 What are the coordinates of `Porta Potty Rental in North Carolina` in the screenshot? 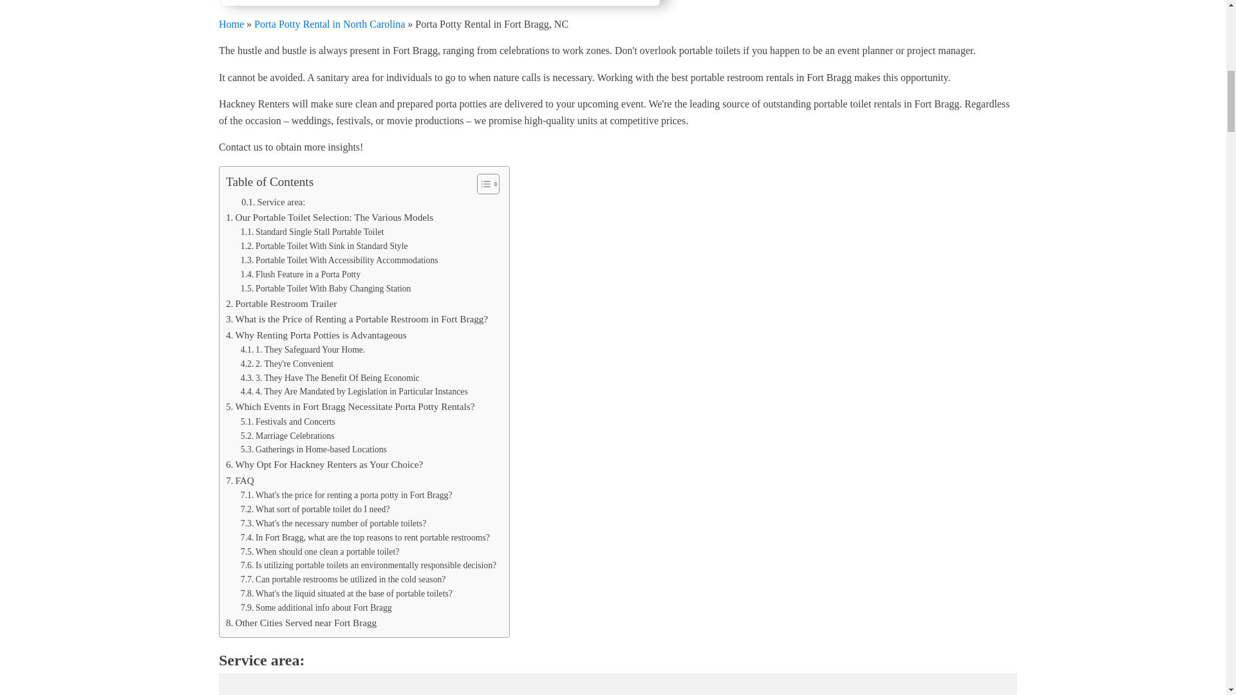 It's located at (330, 23).